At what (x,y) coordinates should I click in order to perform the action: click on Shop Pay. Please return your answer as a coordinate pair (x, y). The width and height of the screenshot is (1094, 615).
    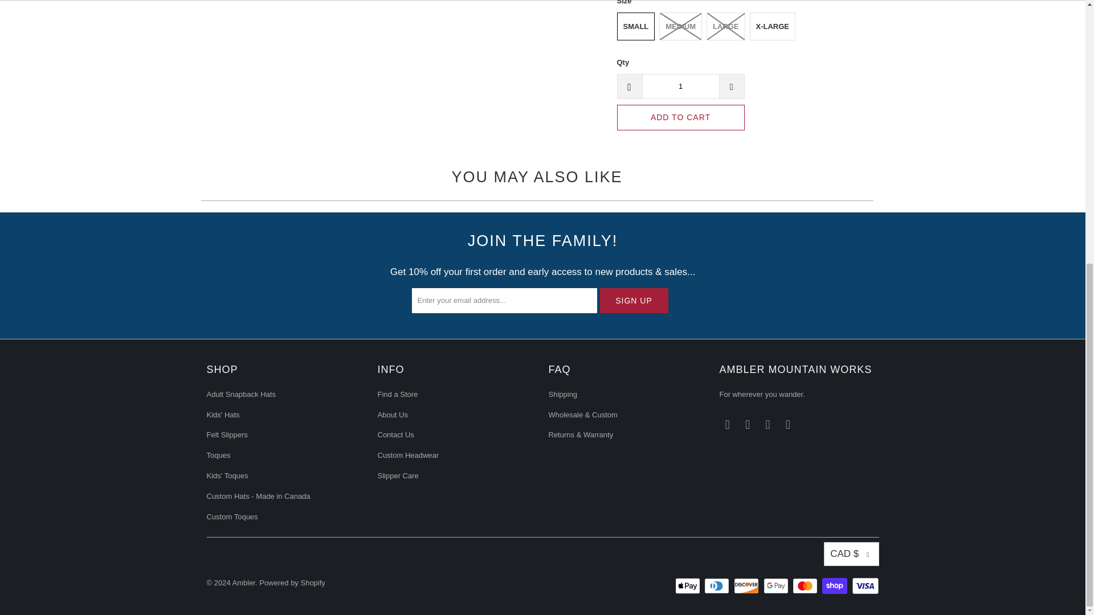
    Looking at the image, I should click on (836, 586).